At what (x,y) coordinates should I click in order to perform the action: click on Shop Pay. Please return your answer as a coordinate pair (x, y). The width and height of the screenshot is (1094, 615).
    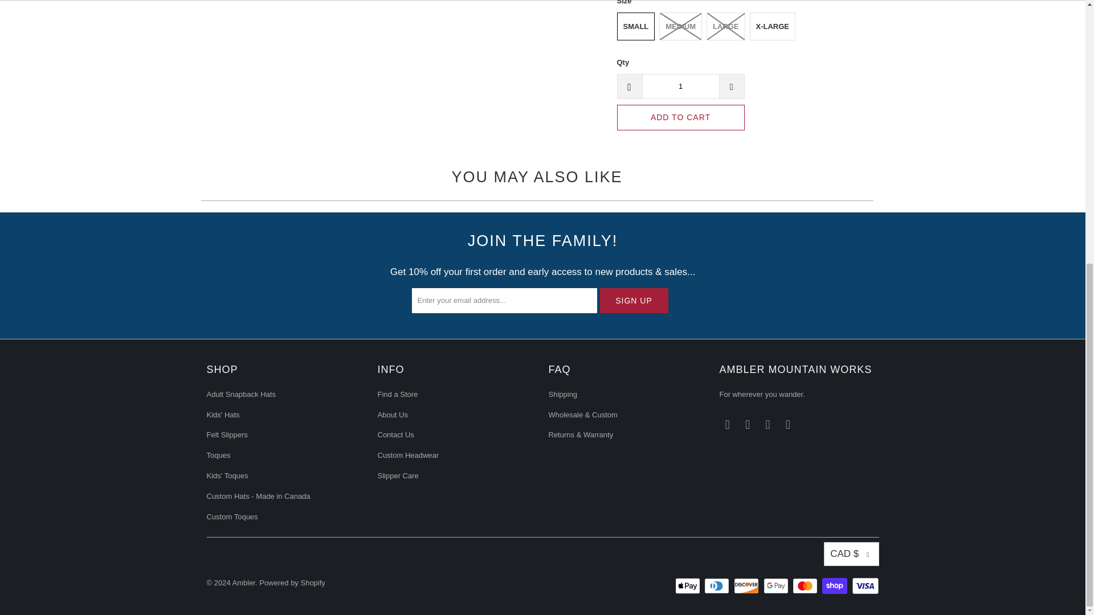
    Looking at the image, I should click on (836, 586).